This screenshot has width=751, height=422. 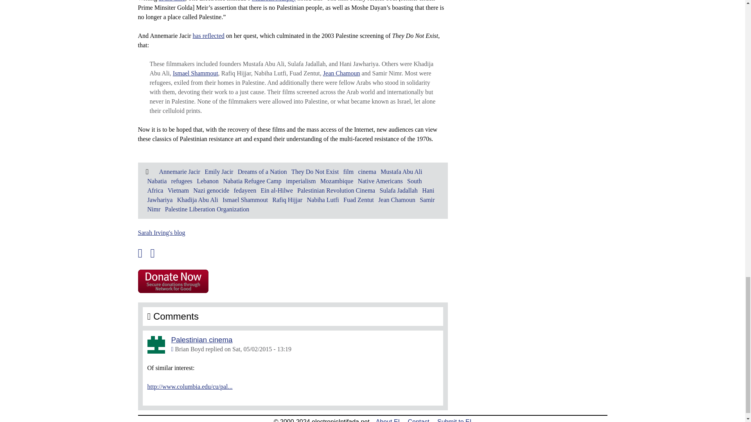 What do you see at coordinates (181, 181) in the screenshot?
I see `refugees` at bounding box center [181, 181].